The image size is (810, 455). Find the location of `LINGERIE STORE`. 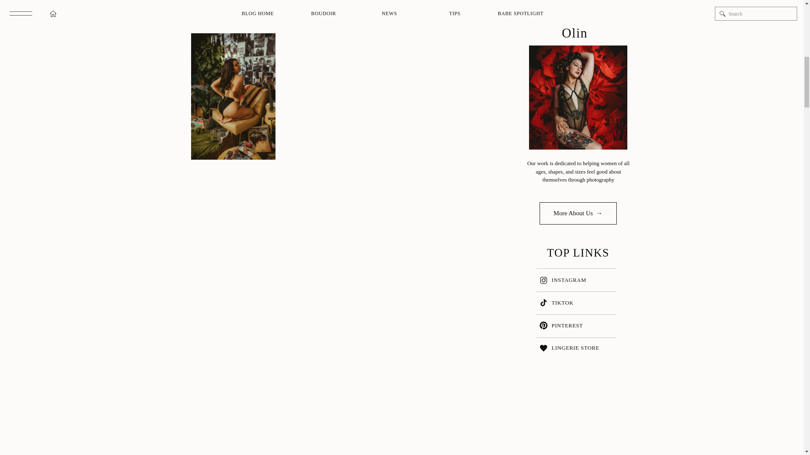

LINGERIE STORE is located at coordinates (581, 347).